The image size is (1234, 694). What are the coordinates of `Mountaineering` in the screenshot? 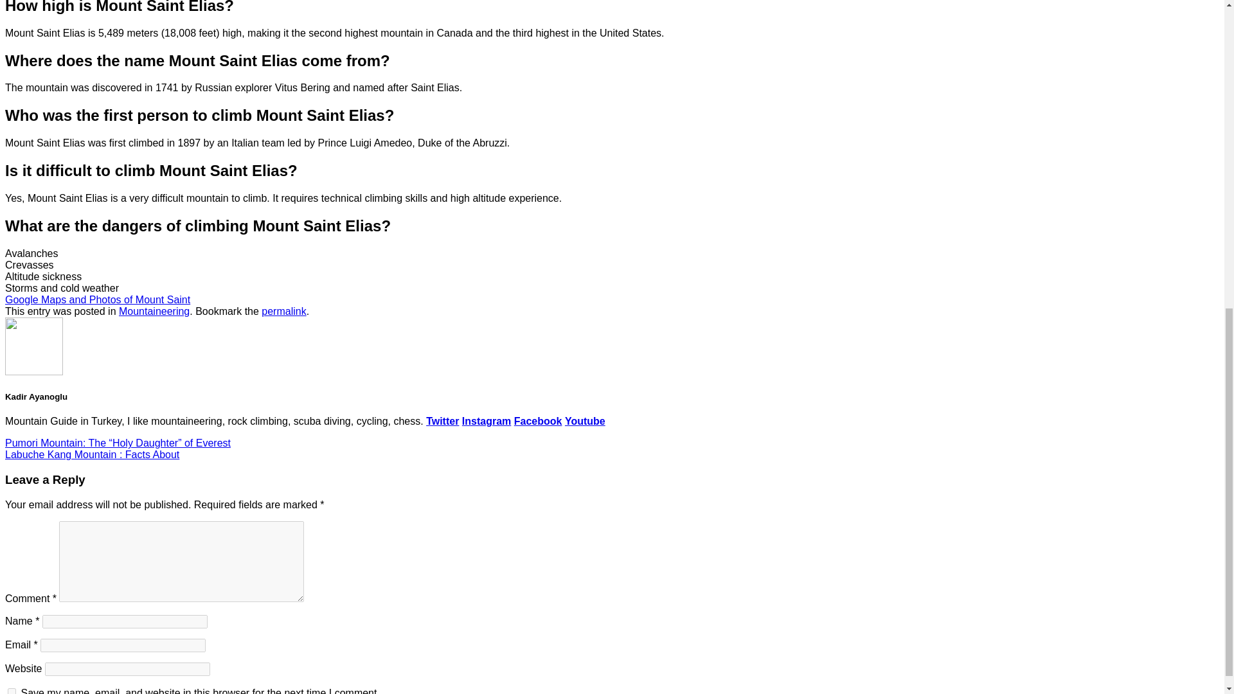 It's located at (154, 311).